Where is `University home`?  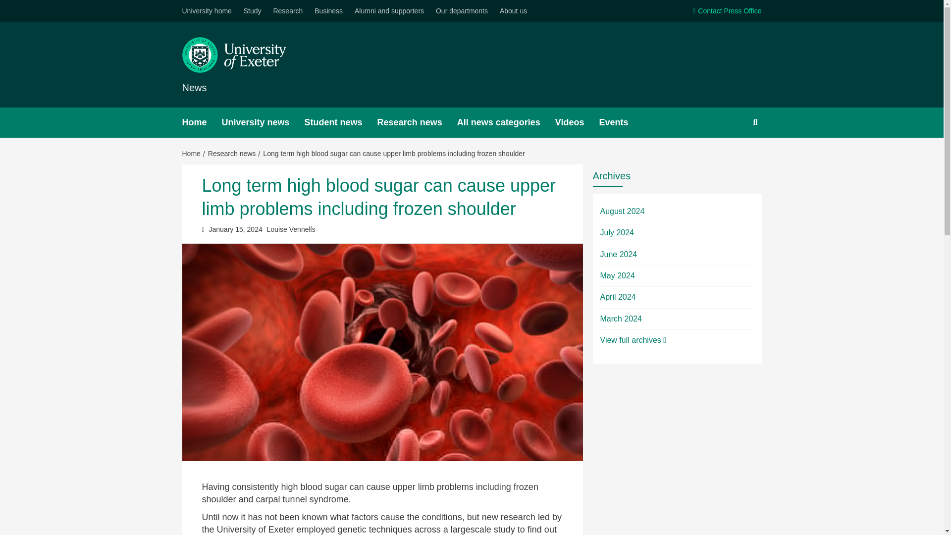 University home is located at coordinates (210, 11).